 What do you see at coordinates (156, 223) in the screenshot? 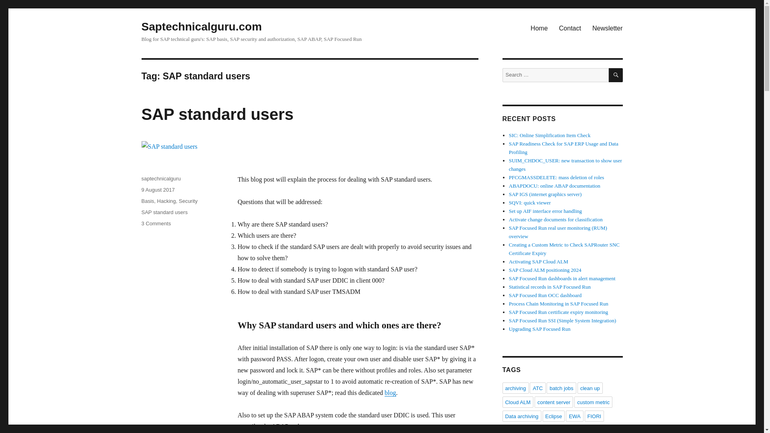
I see `Newsletter` at bounding box center [156, 223].